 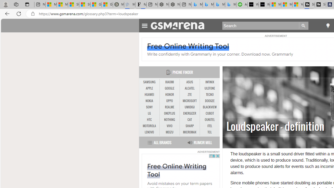 What do you see at coordinates (189, 95) in the screenshot?
I see `ZTE` at bounding box center [189, 95].